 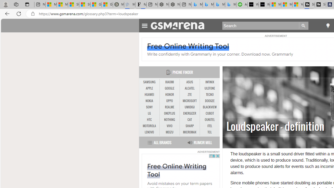 What do you see at coordinates (189, 95) in the screenshot?
I see `ZTE` at bounding box center [189, 95].